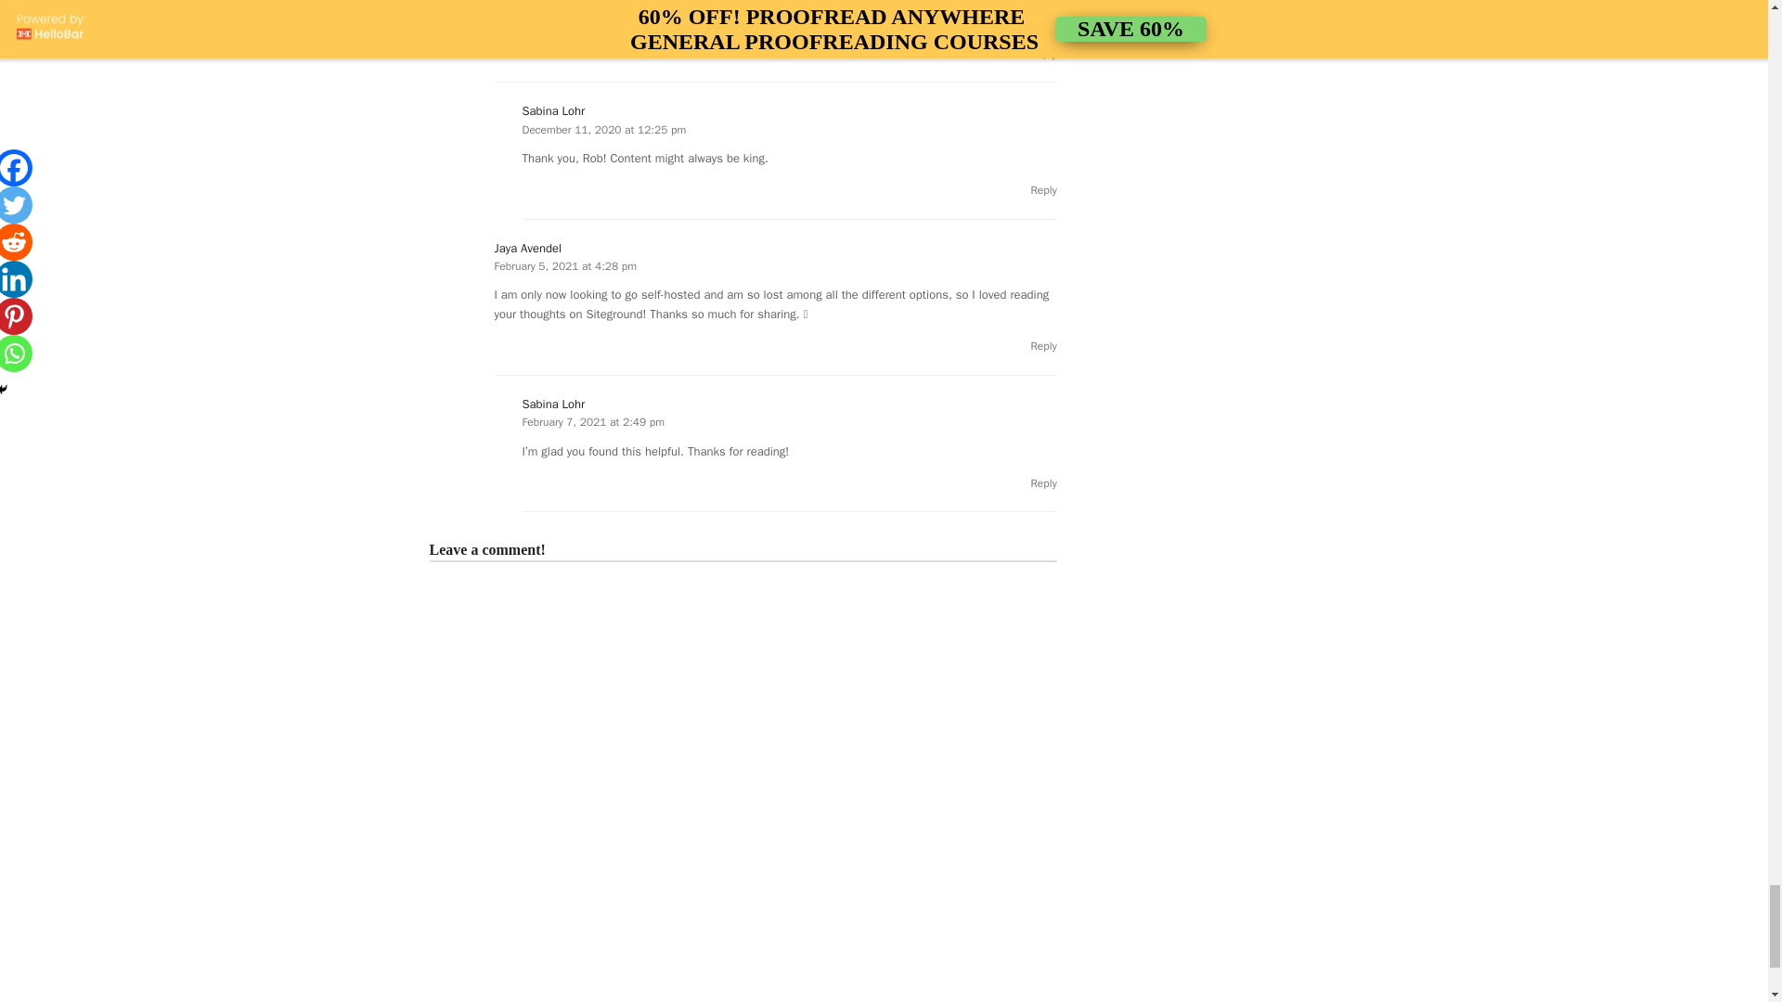 The width and height of the screenshot is (1782, 1002). I want to click on Reply, so click(1043, 346).